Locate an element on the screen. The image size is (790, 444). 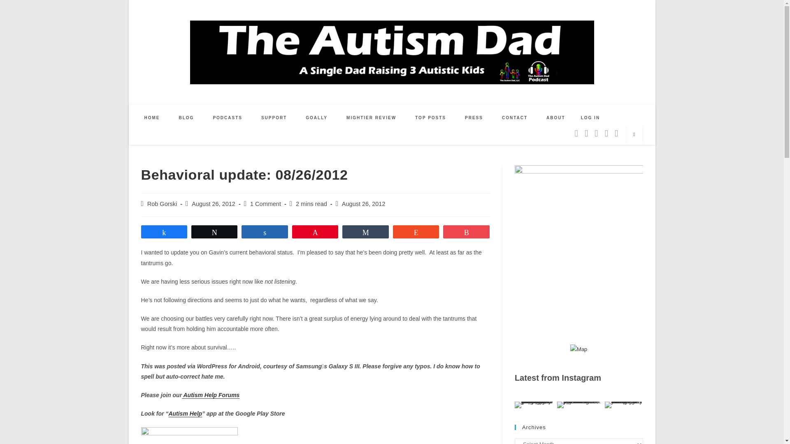
Rob Gorski is located at coordinates (162, 204).